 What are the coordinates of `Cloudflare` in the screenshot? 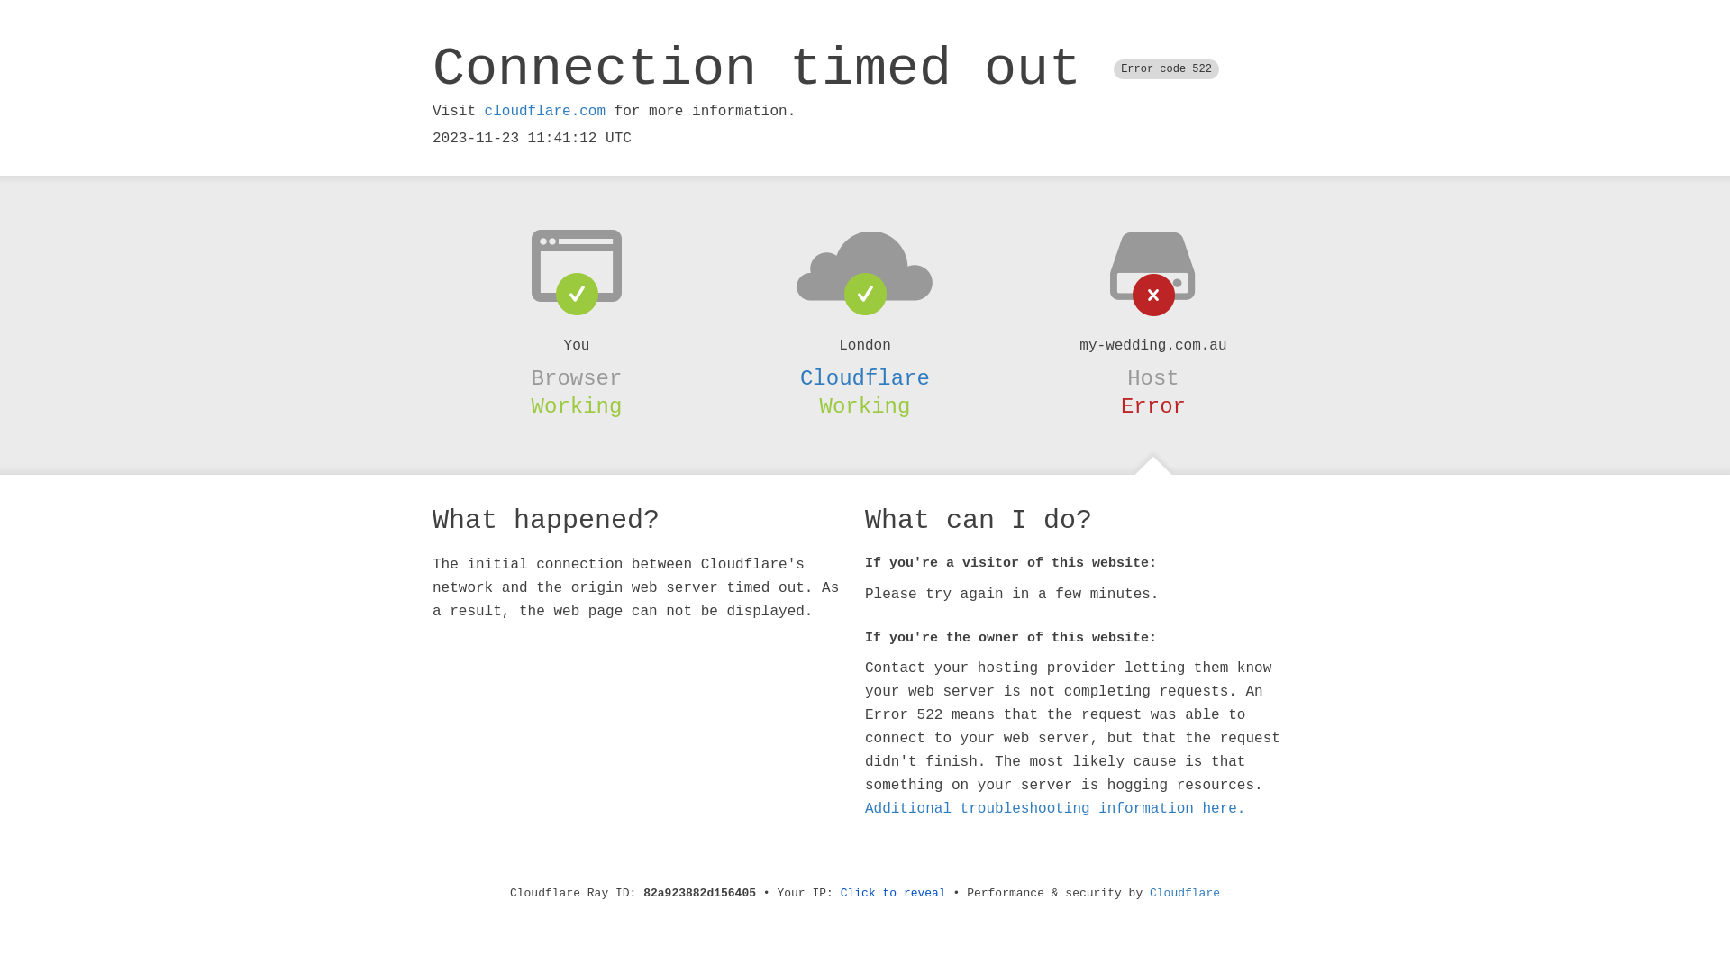 It's located at (865, 378).